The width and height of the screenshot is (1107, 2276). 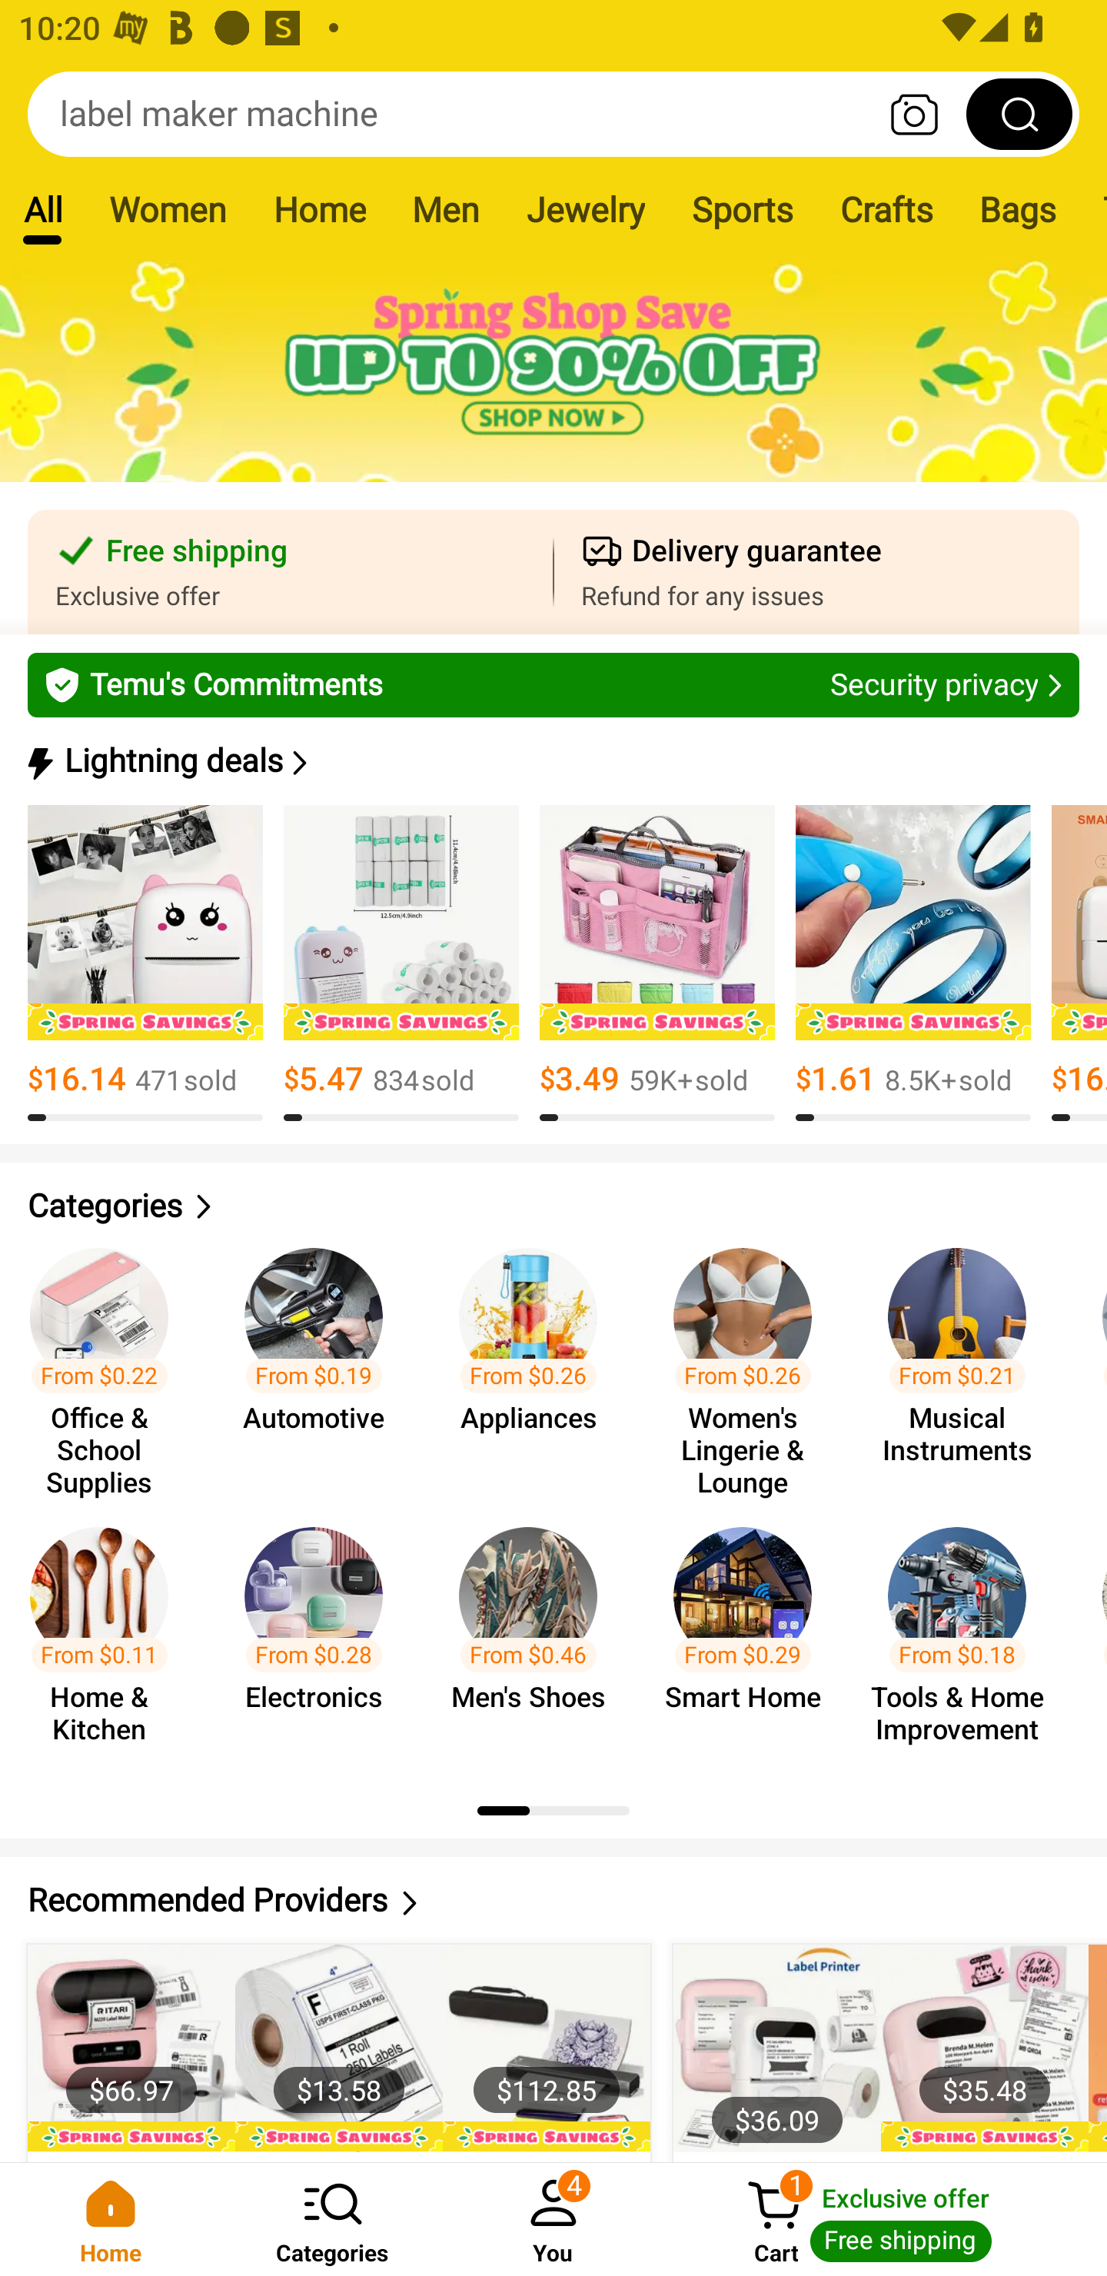 I want to click on From $0.26 Appliances, so click(x=536, y=1359).